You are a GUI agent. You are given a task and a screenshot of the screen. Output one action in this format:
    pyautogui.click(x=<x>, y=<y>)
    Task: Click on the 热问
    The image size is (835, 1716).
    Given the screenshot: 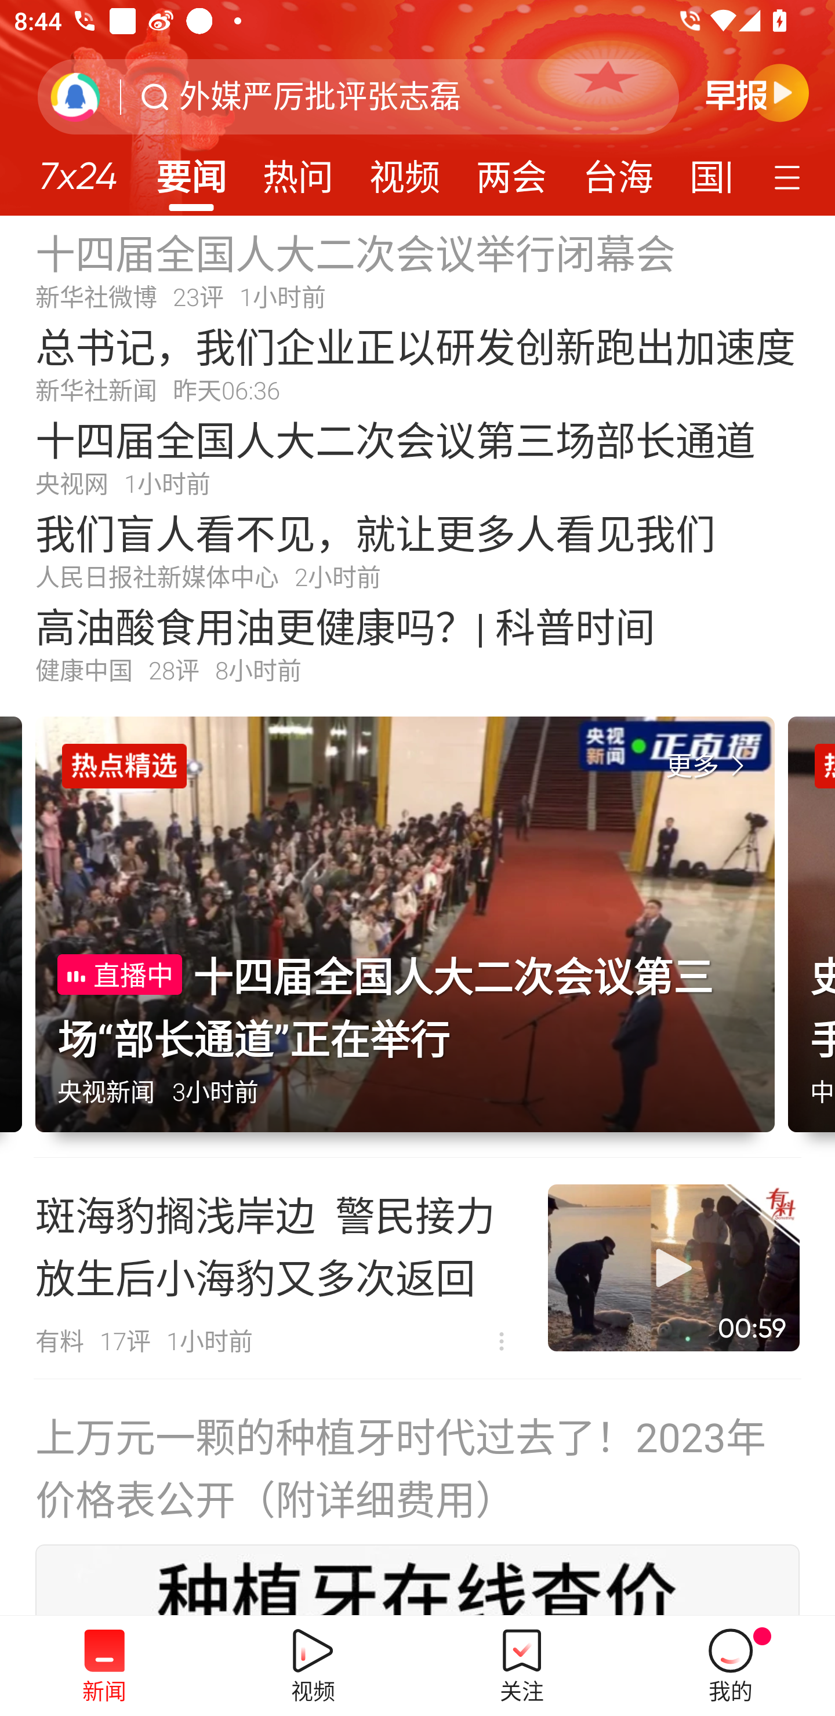 What is the action you would take?
    pyautogui.click(x=298, y=170)
    